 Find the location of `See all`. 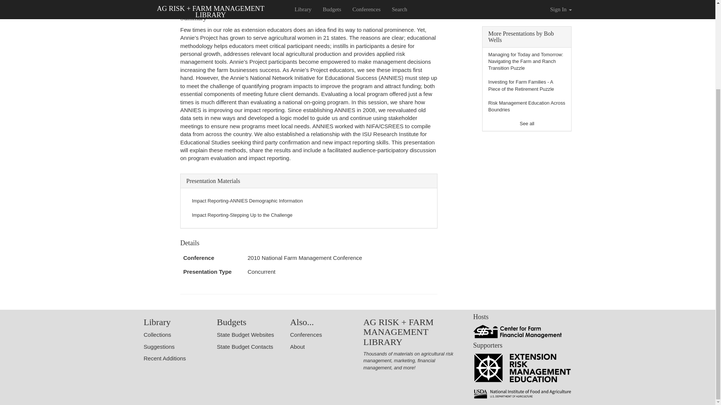

See all is located at coordinates (527, 123).